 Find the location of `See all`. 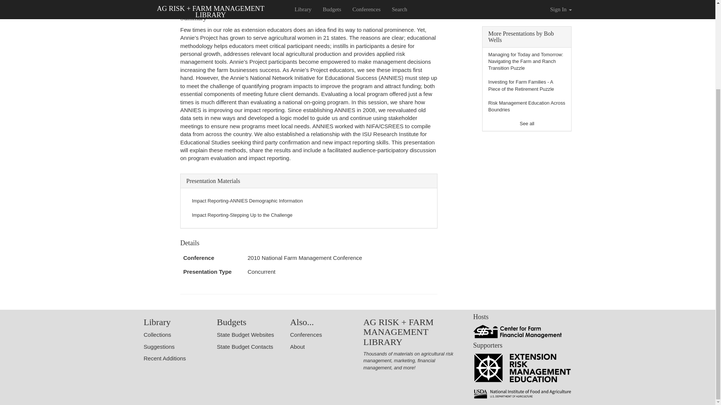

See all is located at coordinates (527, 123).